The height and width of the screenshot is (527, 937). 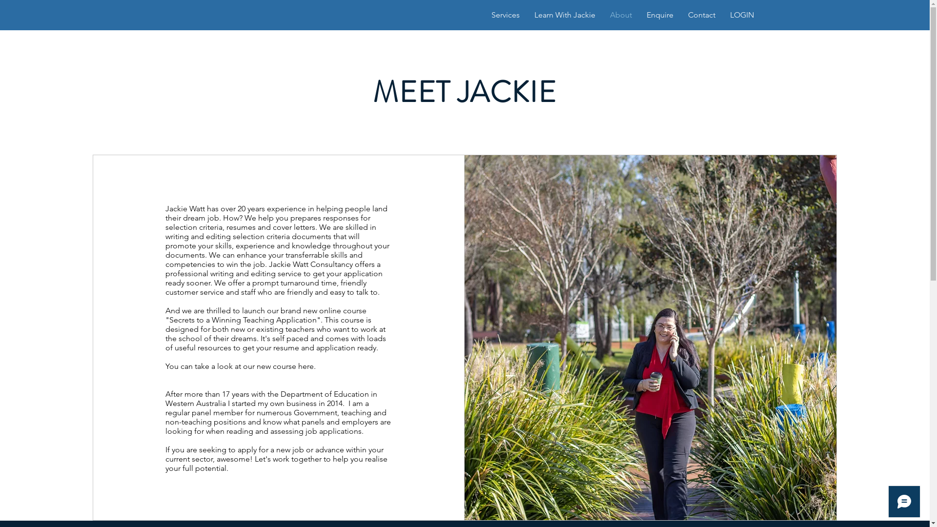 I want to click on Enquire, so click(x=660, y=15).